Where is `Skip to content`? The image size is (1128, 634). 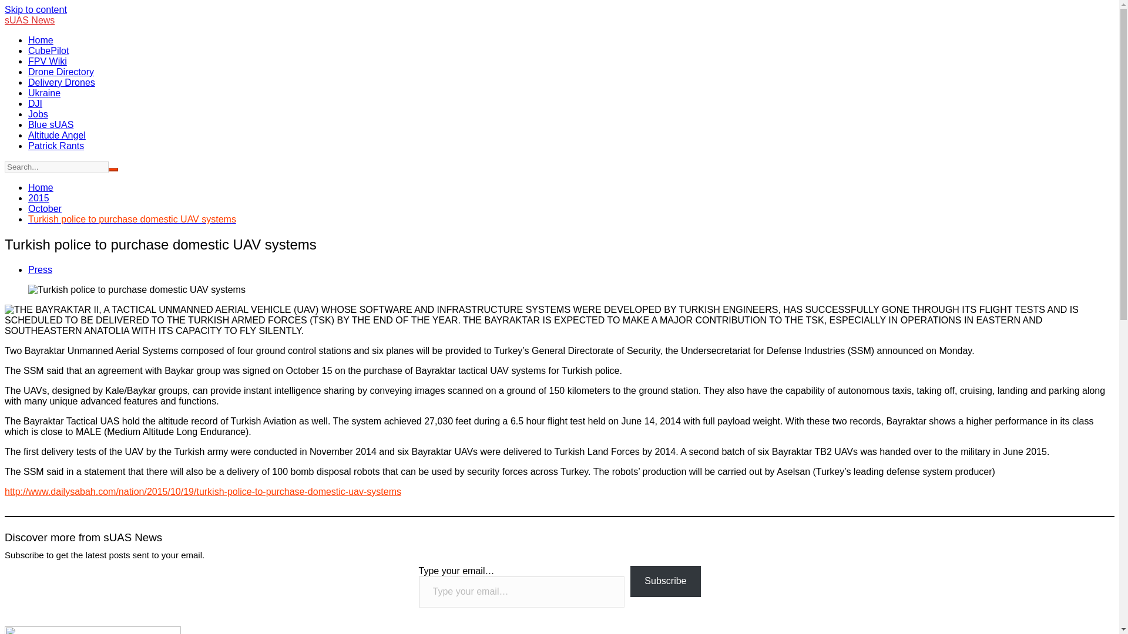
Skip to content is located at coordinates (35, 9).